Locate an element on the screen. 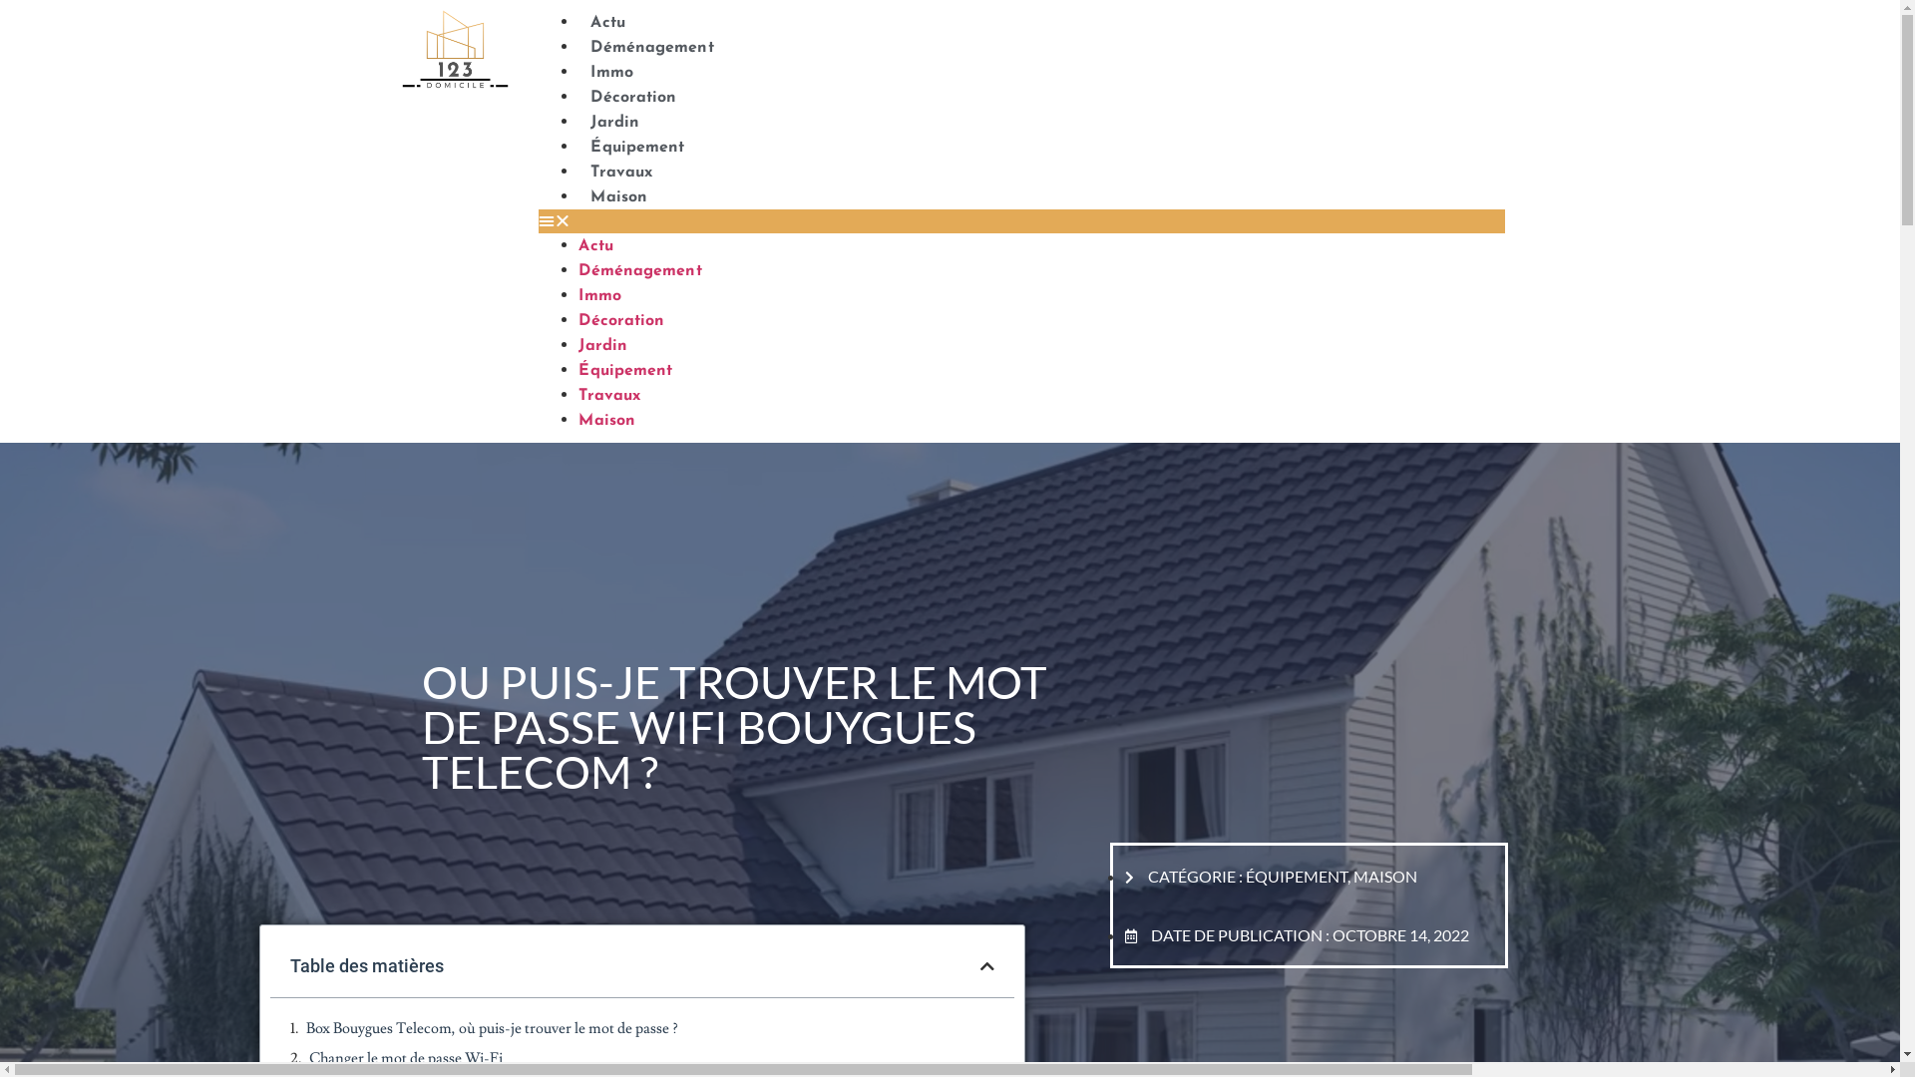  Actu is located at coordinates (595, 246).